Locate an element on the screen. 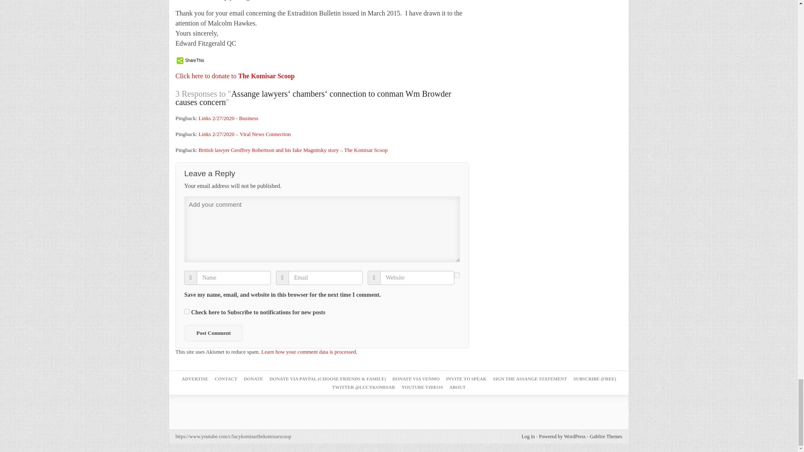 Image resolution: width=804 pixels, height=452 pixels. WordPress Newspaper Themes is located at coordinates (606, 436).